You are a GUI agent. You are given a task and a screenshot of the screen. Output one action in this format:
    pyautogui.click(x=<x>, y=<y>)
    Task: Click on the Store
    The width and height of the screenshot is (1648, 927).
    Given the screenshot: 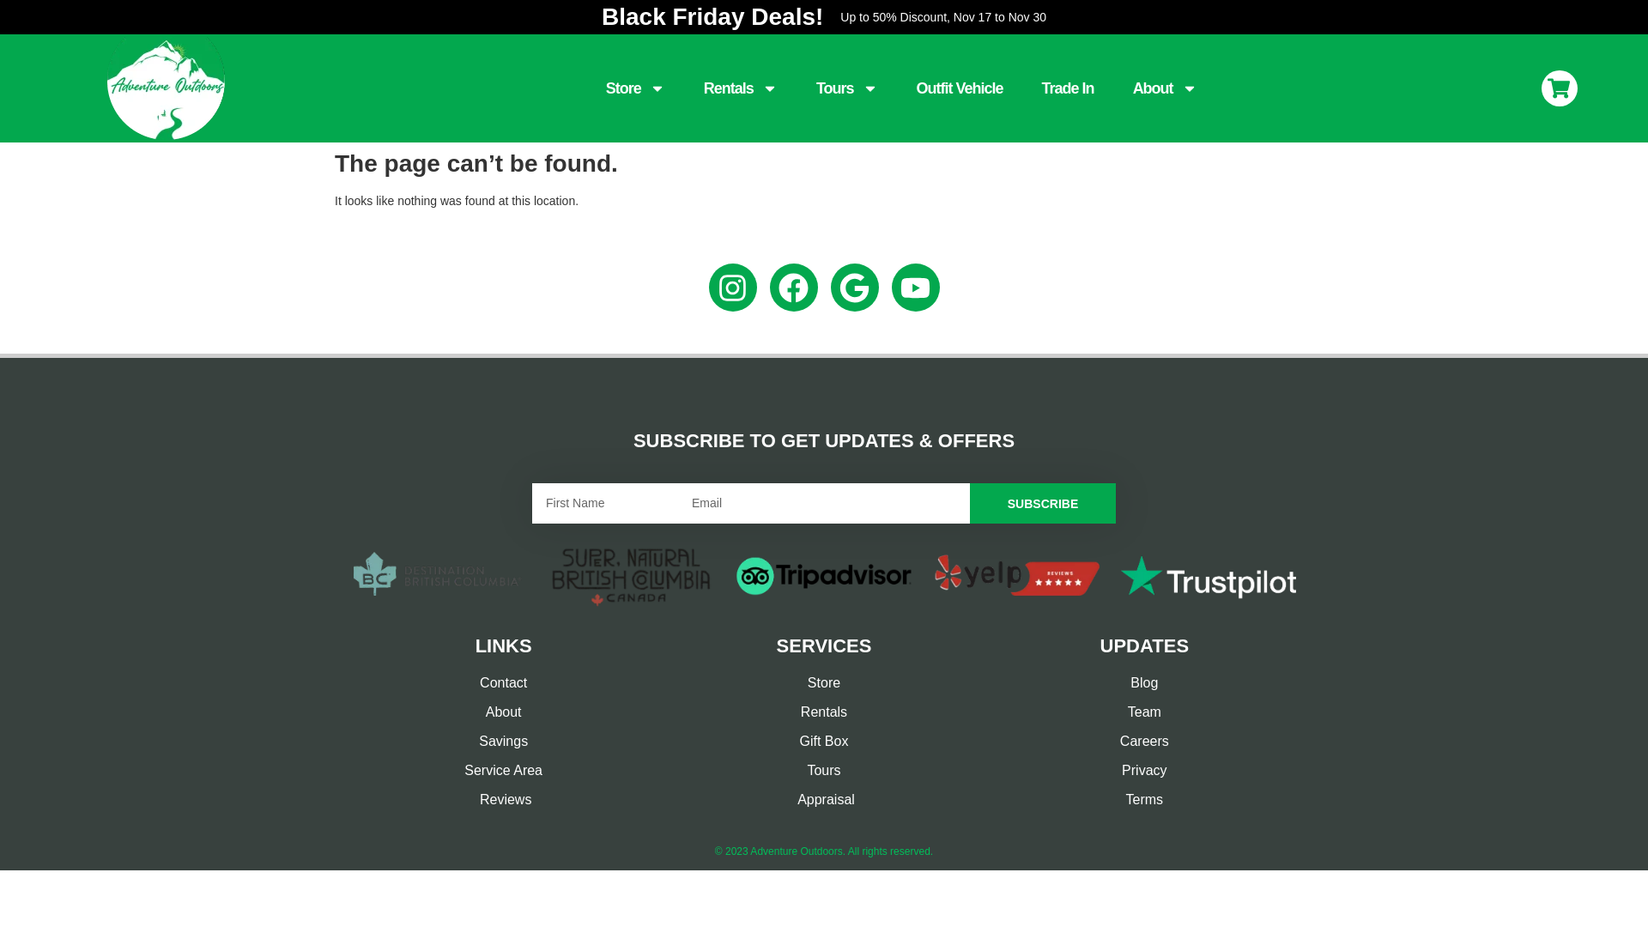 What is the action you would take?
    pyautogui.click(x=635, y=88)
    